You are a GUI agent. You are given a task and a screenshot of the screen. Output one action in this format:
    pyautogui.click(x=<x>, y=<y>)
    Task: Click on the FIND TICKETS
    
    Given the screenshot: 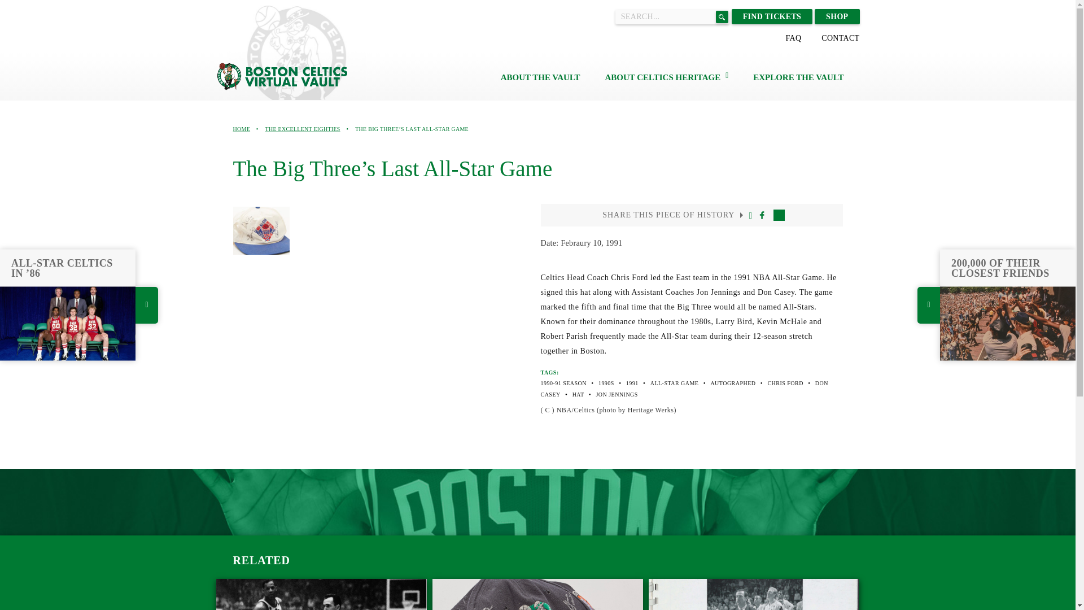 What is the action you would take?
    pyautogui.click(x=772, y=17)
    